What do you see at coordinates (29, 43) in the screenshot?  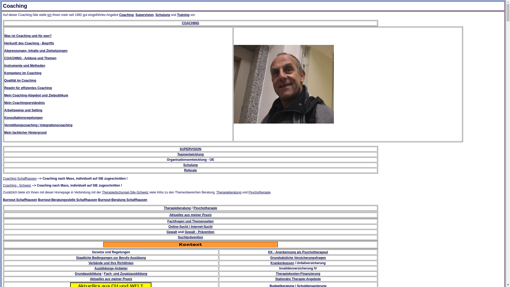 I see `Herkunft des Coaching - Begriffs` at bounding box center [29, 43].